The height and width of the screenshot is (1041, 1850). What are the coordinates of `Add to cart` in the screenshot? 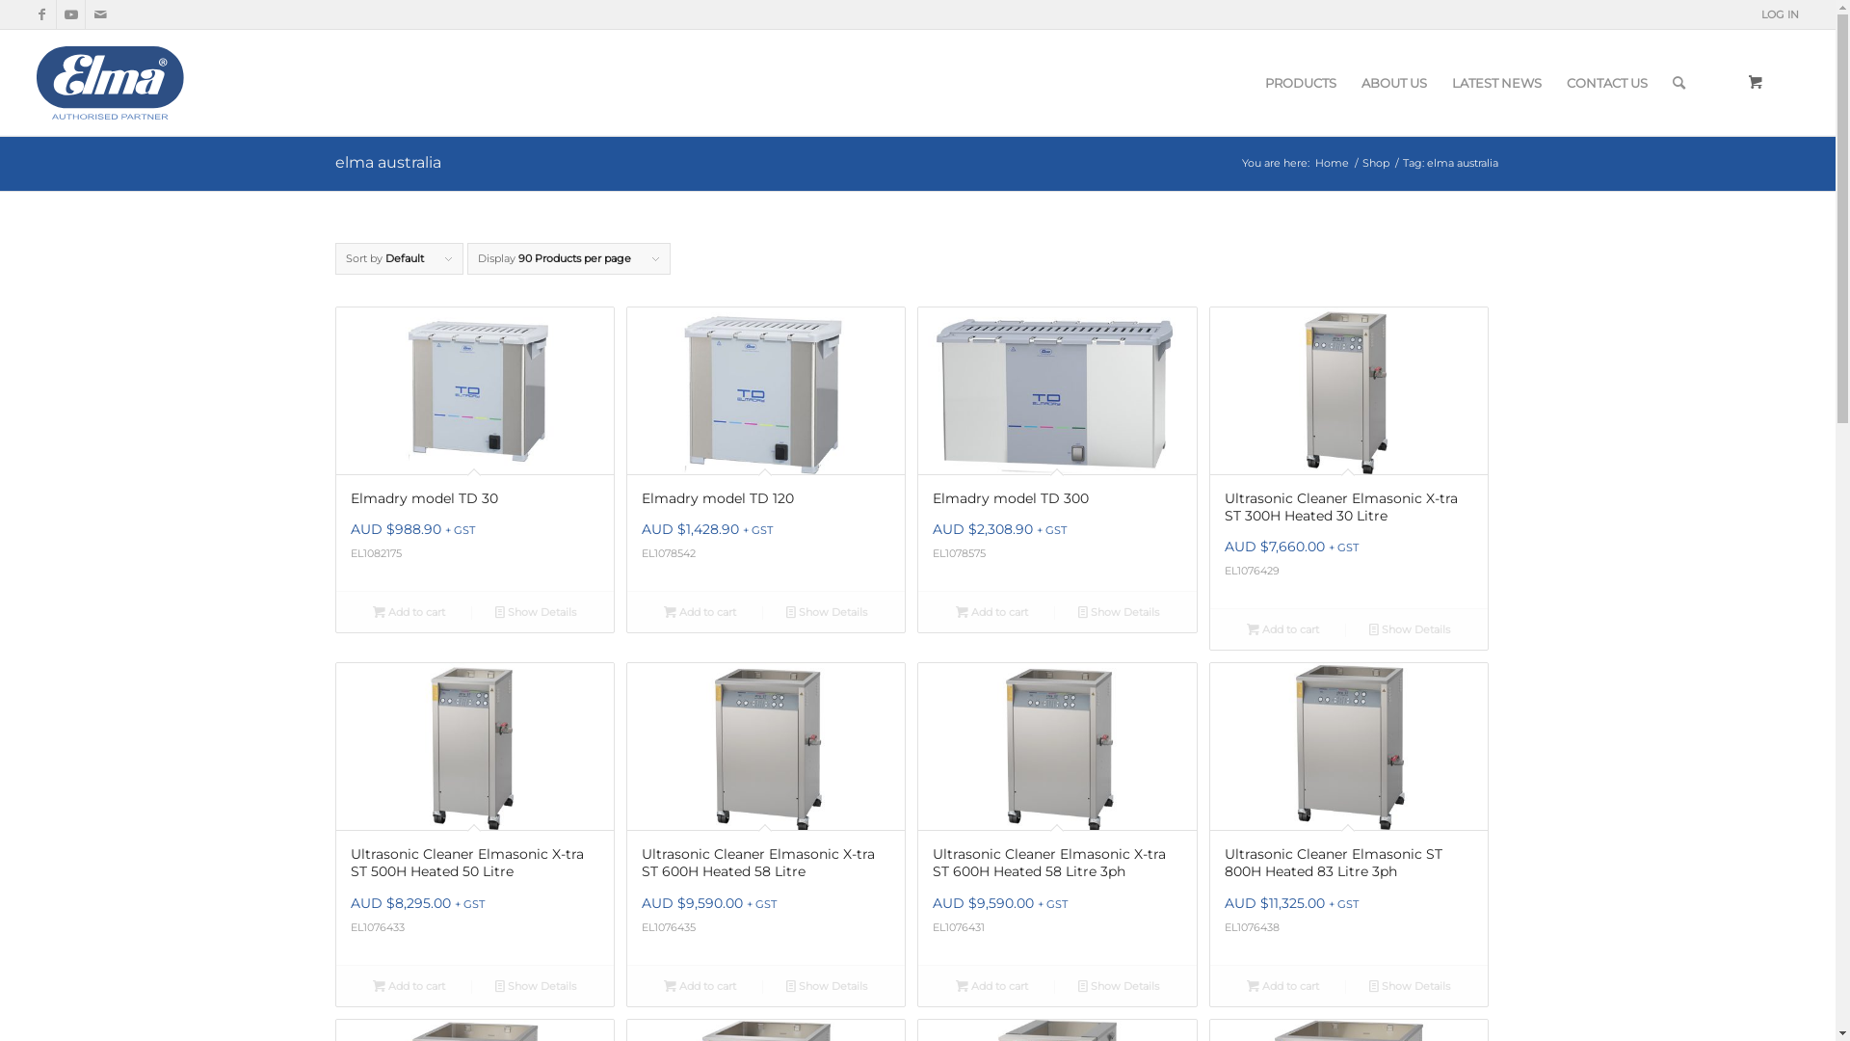 It's located at (991, 986).